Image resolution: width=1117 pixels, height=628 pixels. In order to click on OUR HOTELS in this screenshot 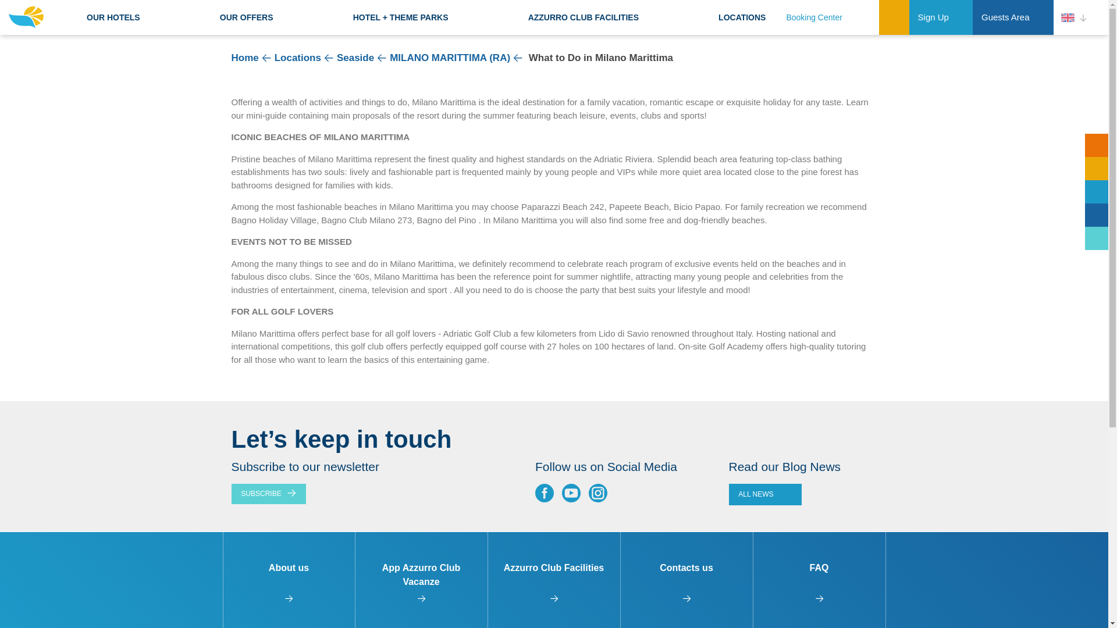, I will do `click(113, 17)`.